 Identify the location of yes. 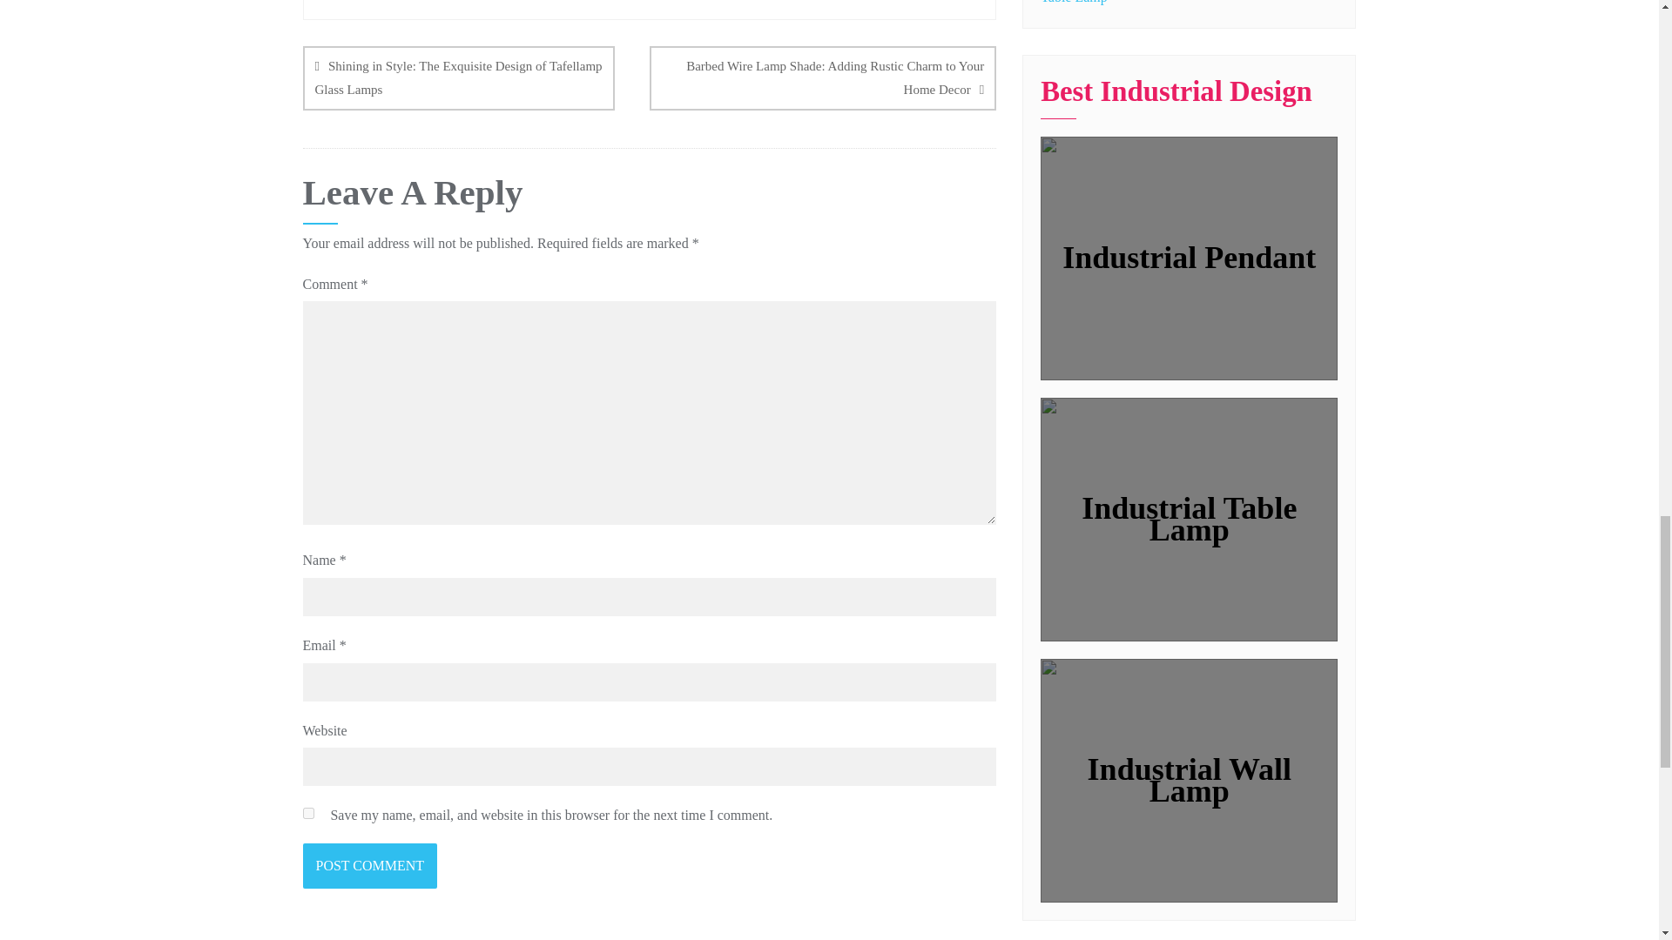
(308, 813).